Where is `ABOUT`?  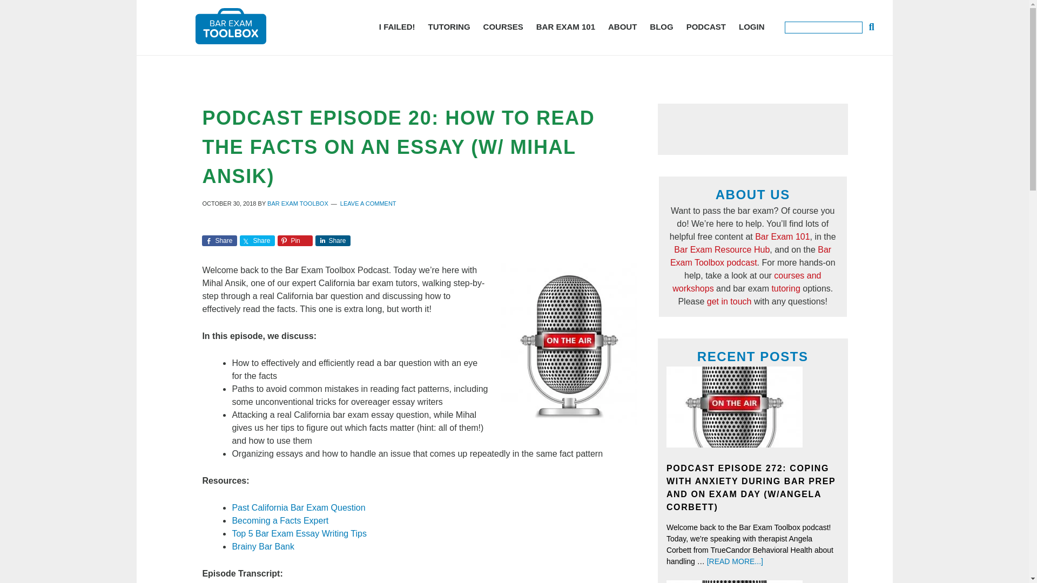 ABOUT is located at coordinates (622, 26).